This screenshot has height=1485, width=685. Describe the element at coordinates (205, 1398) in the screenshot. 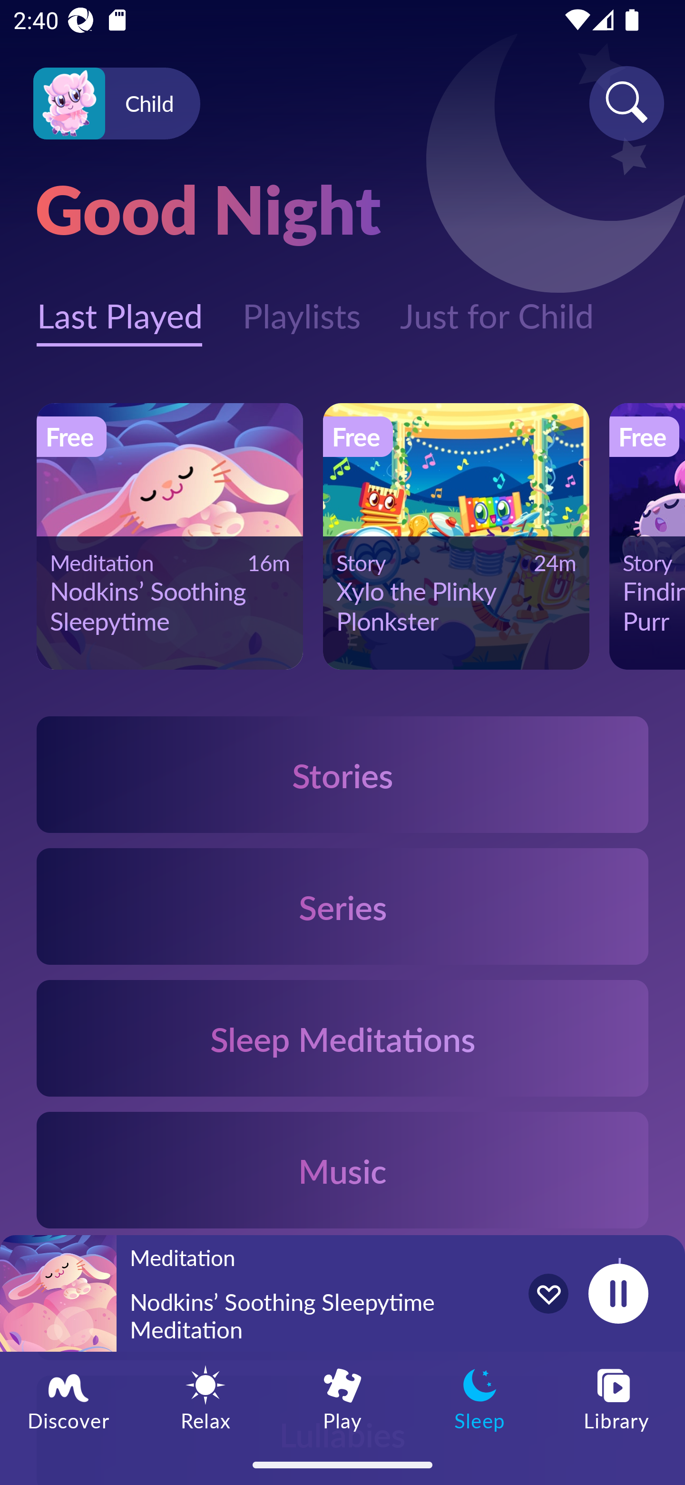

I see `Relax` at that location.